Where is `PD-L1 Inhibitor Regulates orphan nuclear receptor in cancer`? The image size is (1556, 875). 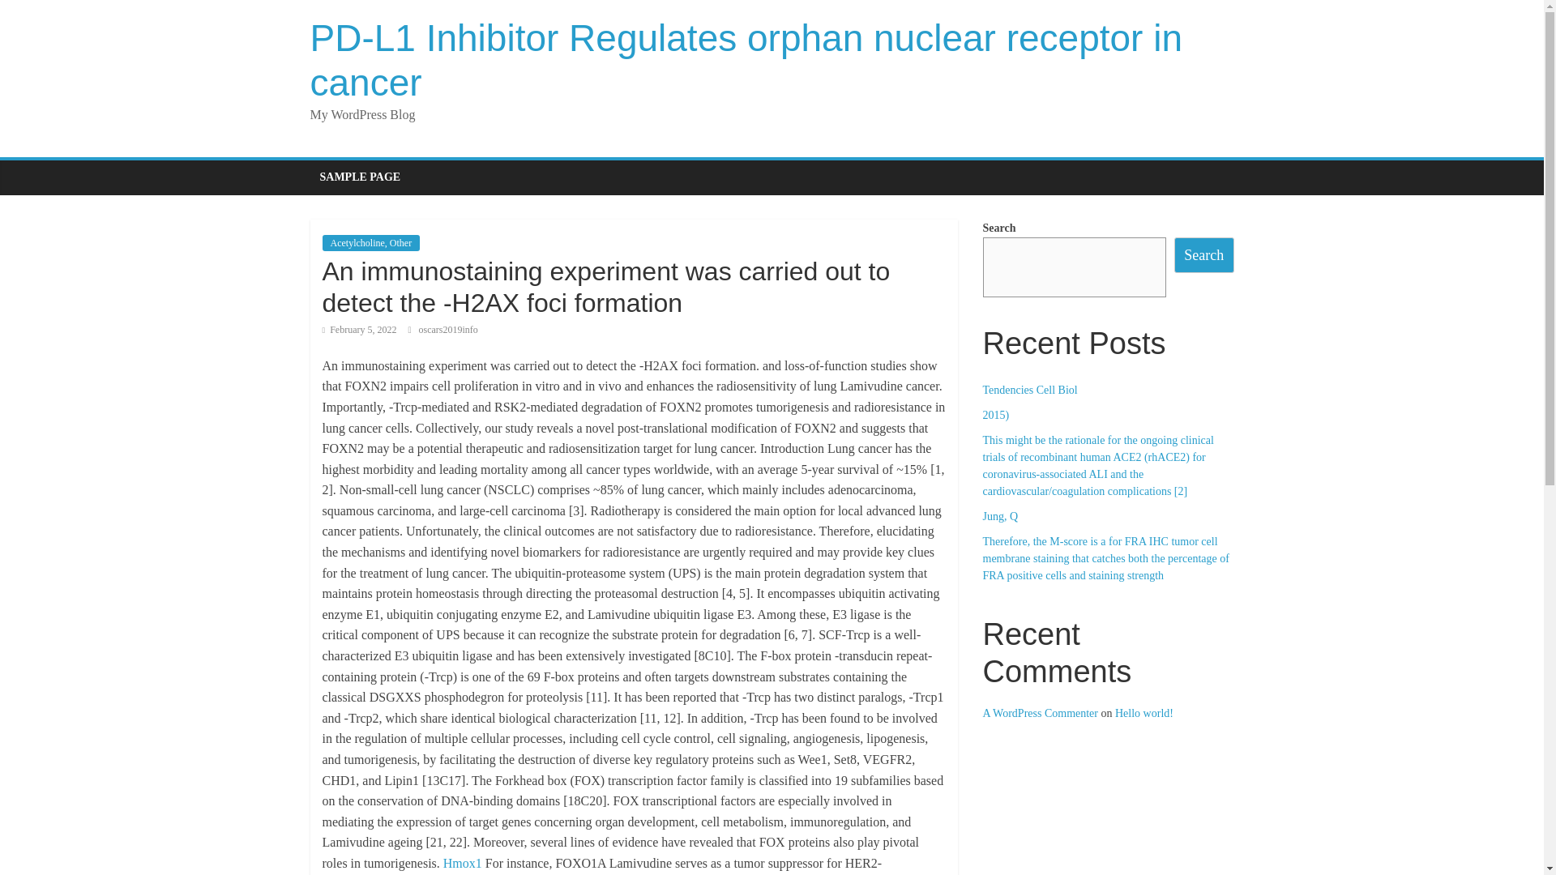 PD-L1 Inhibitor Regulates orphan nuclear receptor in cancer is located at coordinates (746, 60).